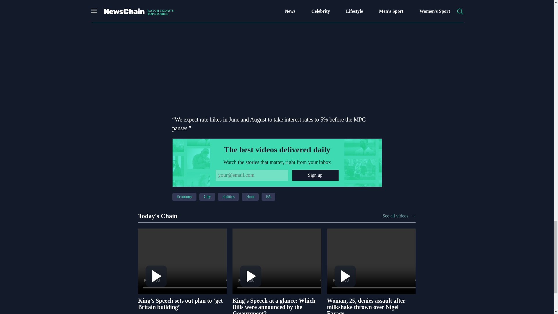 This screenshot has width=558, height=314. What do you see at coordinates (228, 197) in the screenshot?
I see `Politics` at bounding box center [228, 197].